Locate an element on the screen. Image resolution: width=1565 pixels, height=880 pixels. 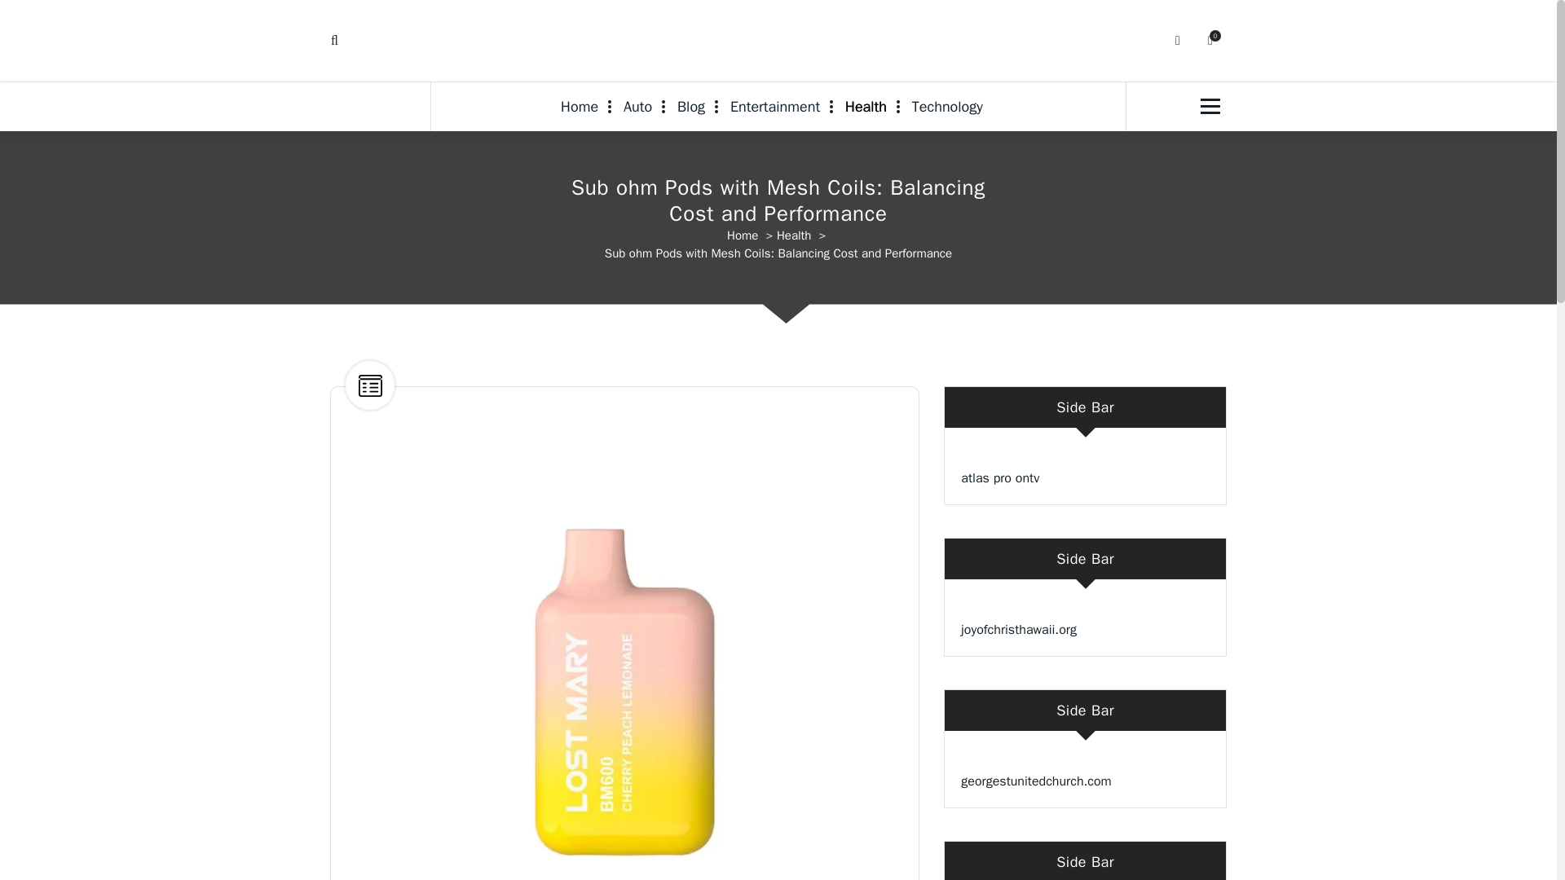
Home is located at coordinates (585, 106).